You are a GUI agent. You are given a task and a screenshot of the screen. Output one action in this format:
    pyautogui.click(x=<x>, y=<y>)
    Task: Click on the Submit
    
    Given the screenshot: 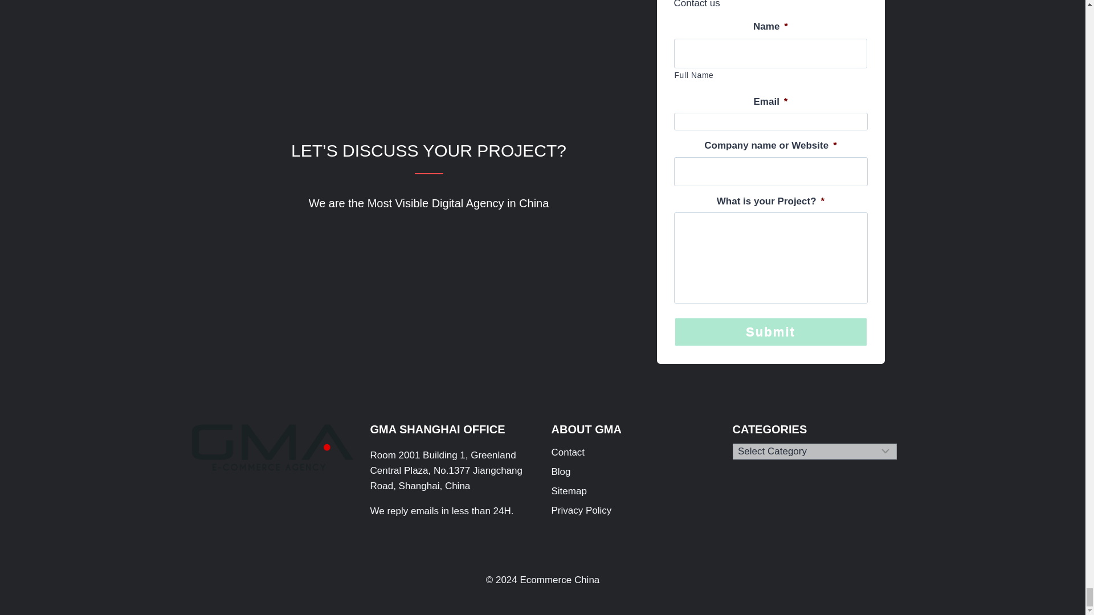 What is the action you would take?
    pyautogui.click(x=770, y=331)
    